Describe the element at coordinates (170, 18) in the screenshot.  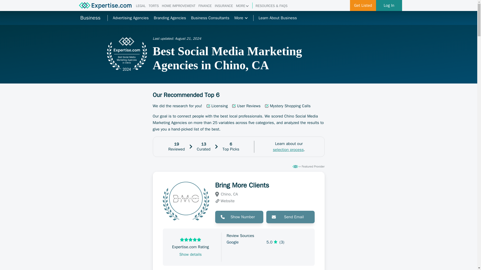
I see `Branding Agencies` at that location.